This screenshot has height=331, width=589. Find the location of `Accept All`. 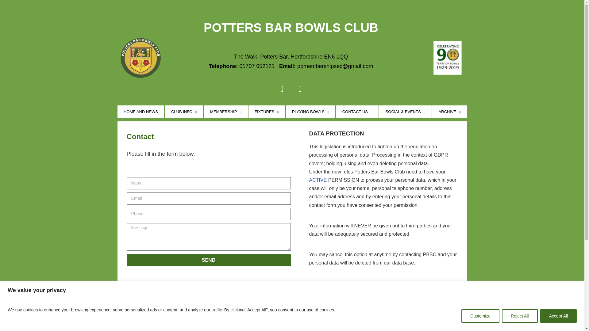

Accept All is located at coordinates (558, 315).